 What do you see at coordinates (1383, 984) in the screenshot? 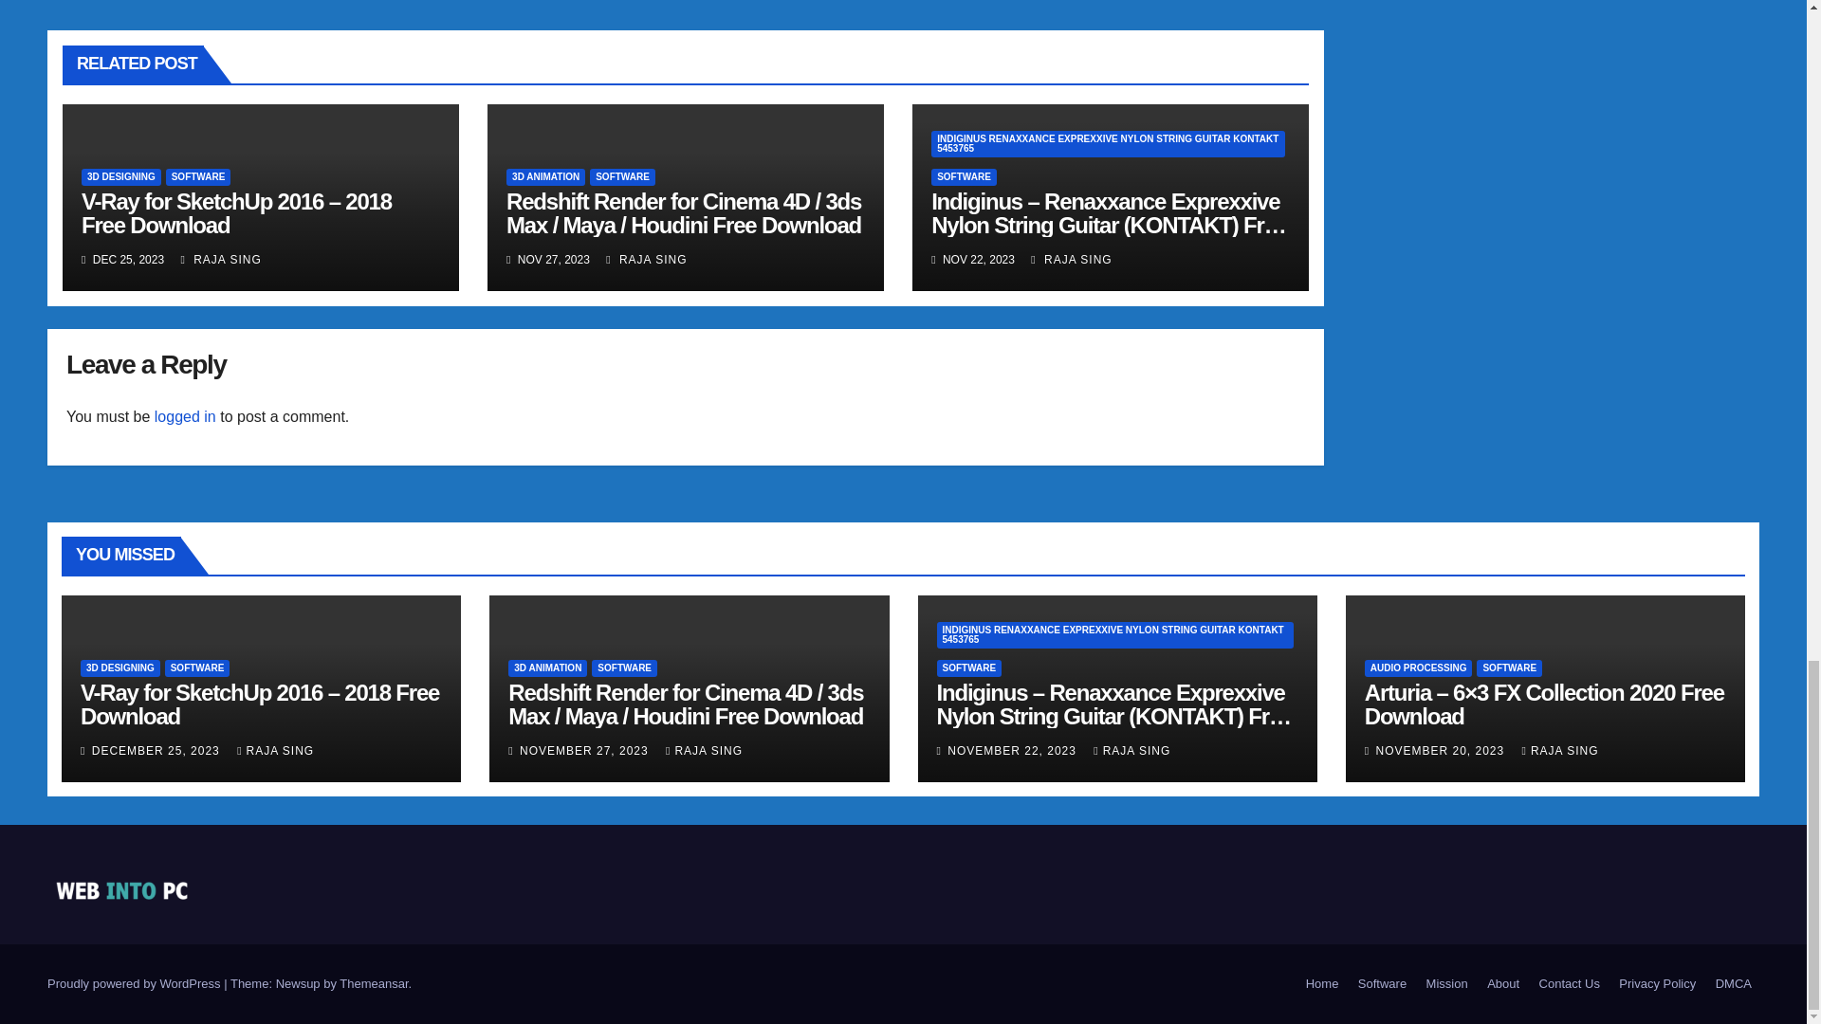
I see `Software` at bounding box center [1383, 984].